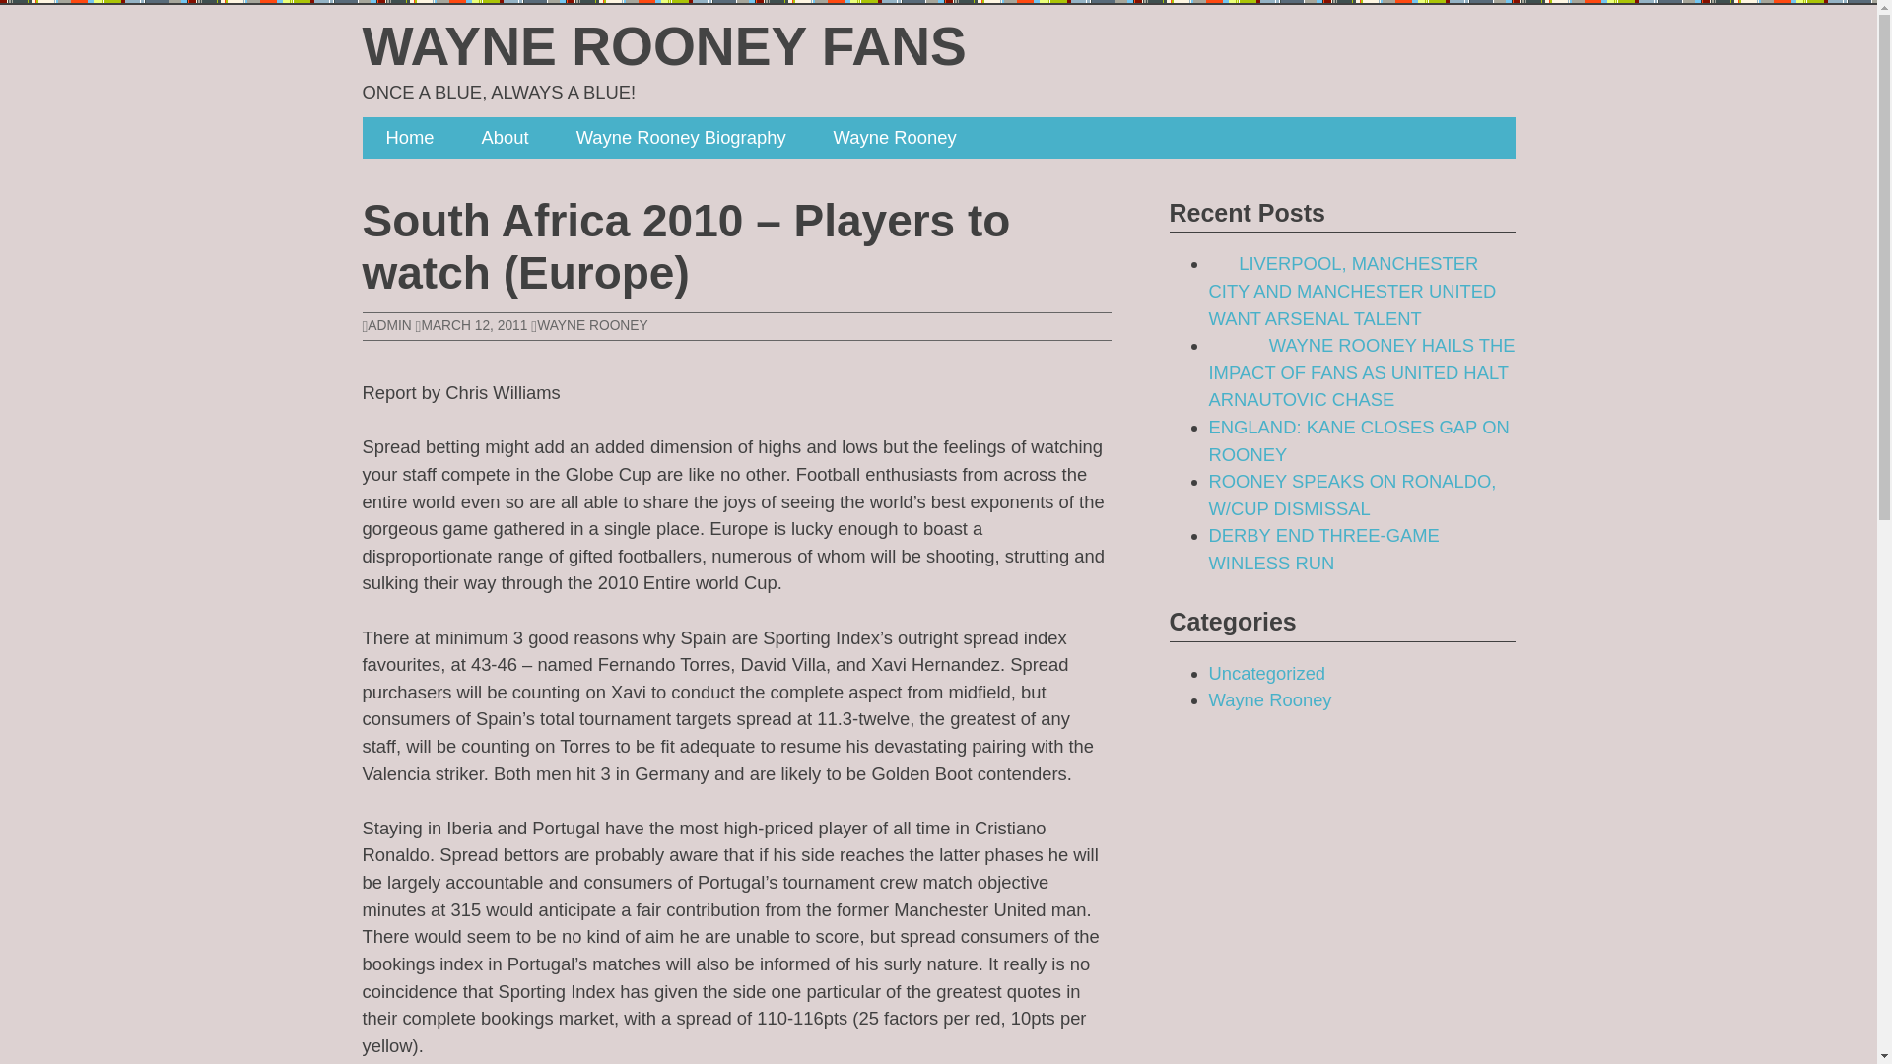 This screenshot has width=1892, height=1064. Describe the element at coordinates (1269, 699) in the screenshot. I see `Wayne Rooney` at that location.